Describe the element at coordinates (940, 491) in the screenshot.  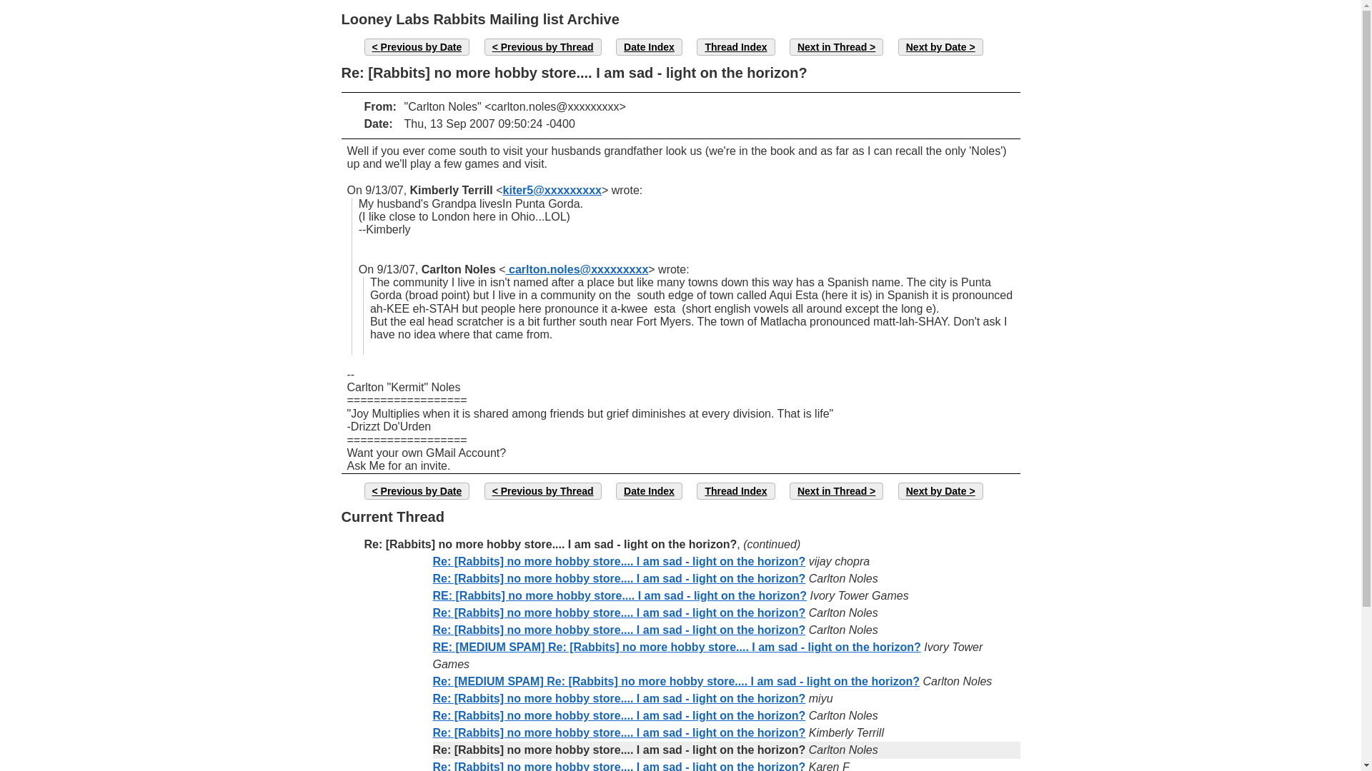
I see `Next by Date` at that location.